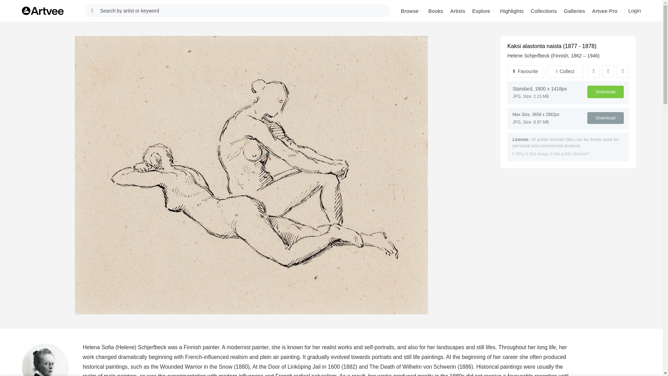 This screenshot has width=668, height=376. What do you see at coordinates (528, 56) in the screenshot?
I see `Helene Schjerfbeck` at bounding box center [528, 56].